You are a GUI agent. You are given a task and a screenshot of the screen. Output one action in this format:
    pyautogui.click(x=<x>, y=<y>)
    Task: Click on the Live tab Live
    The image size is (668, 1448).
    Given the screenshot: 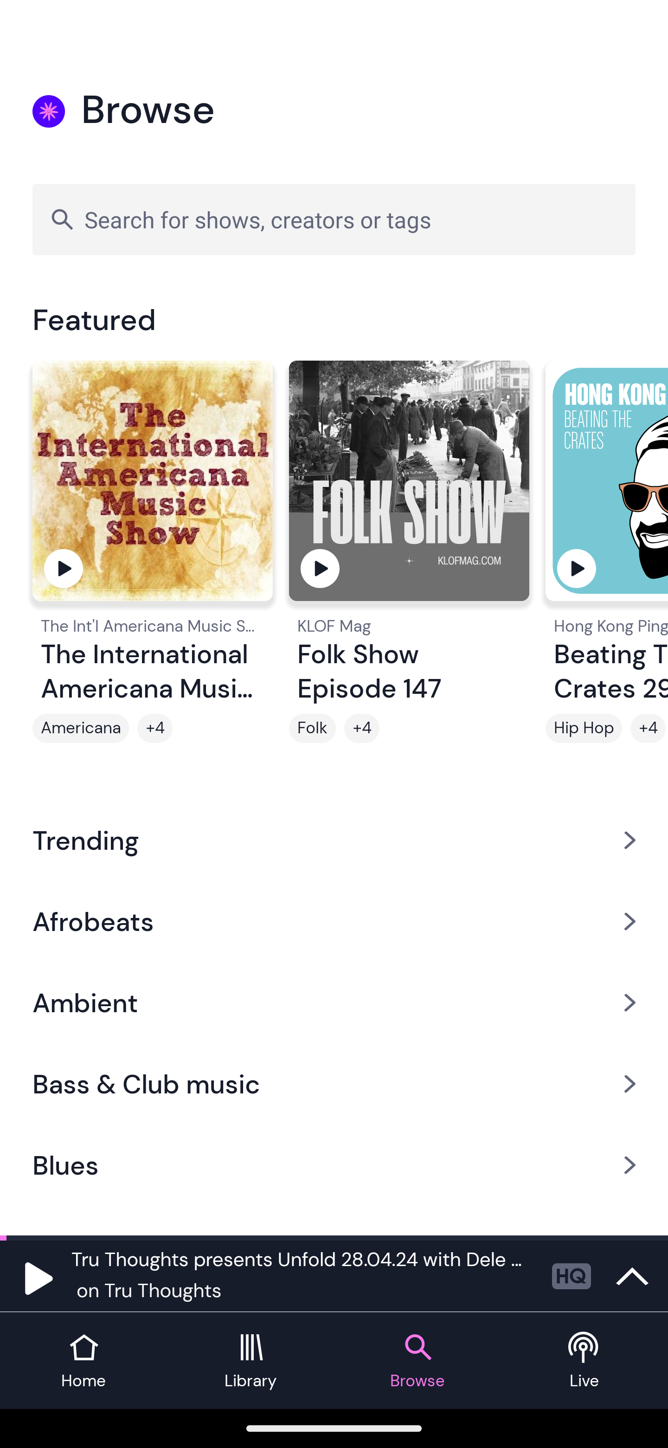 What is the action you would take?
    pyautogui.click(x=584, y=1361)
    